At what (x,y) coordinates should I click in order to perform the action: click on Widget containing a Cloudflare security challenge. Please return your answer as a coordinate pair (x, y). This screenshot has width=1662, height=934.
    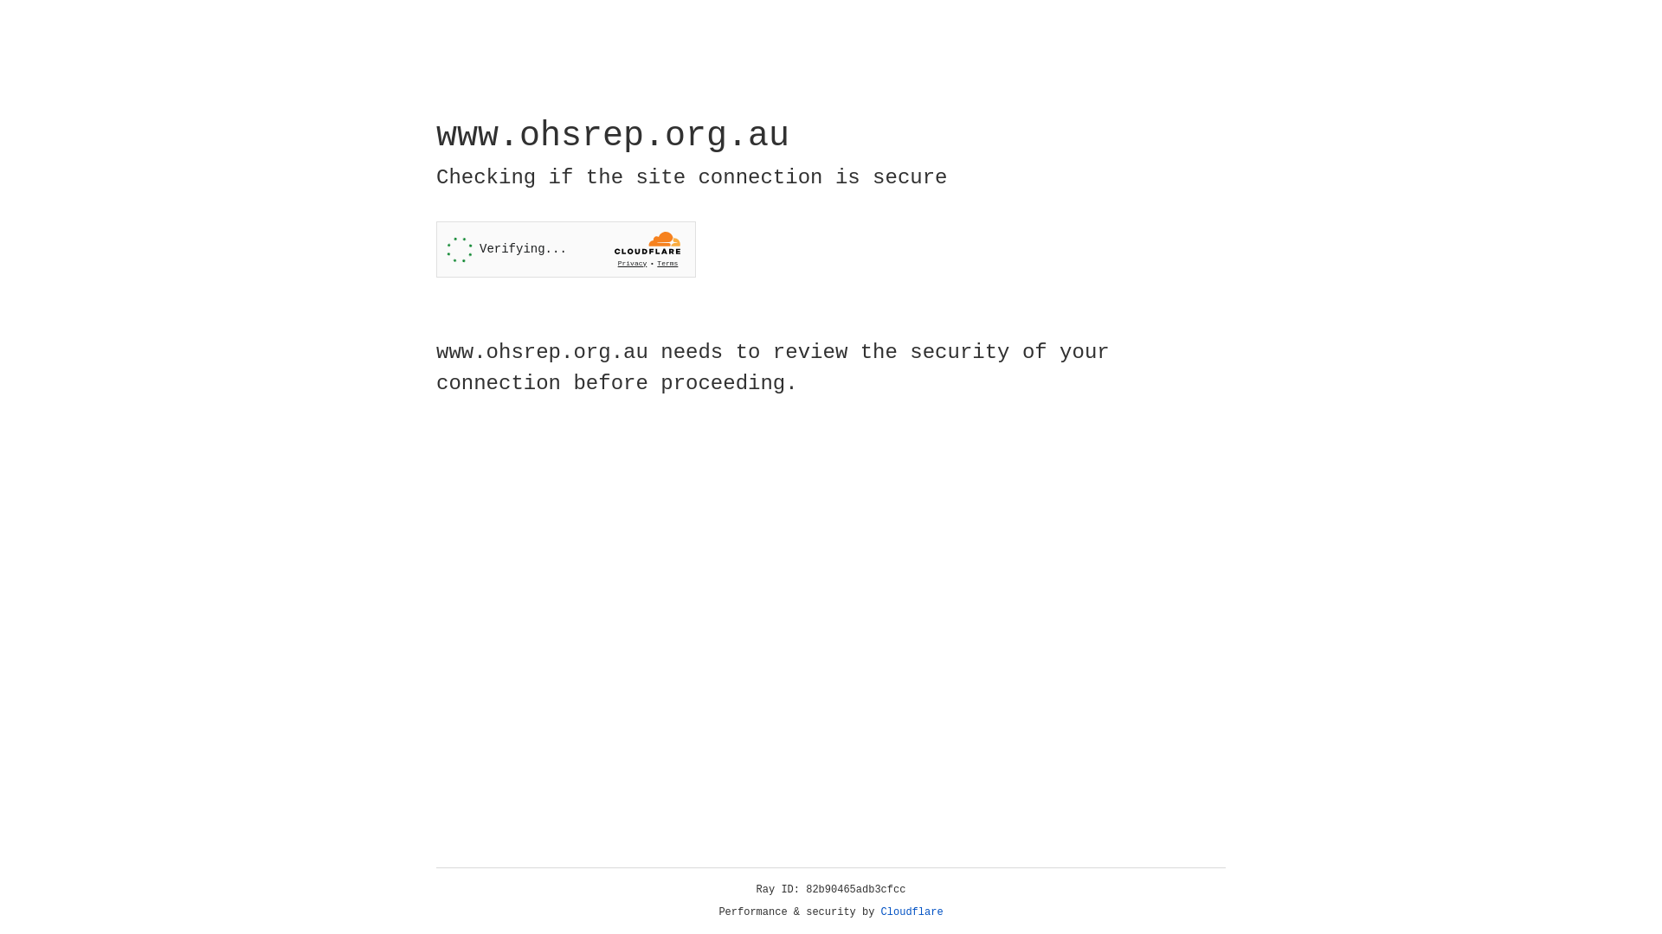
    Looking at the image, I should click on (566, 249).